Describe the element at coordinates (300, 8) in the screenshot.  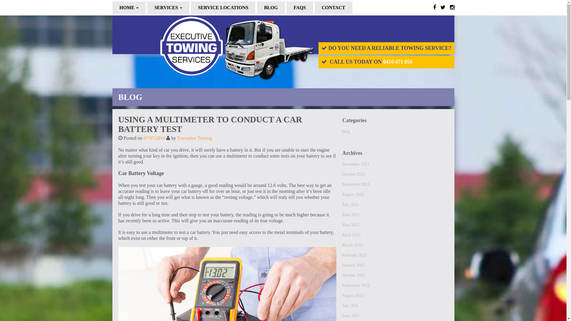
I see `FAQS` at that location.